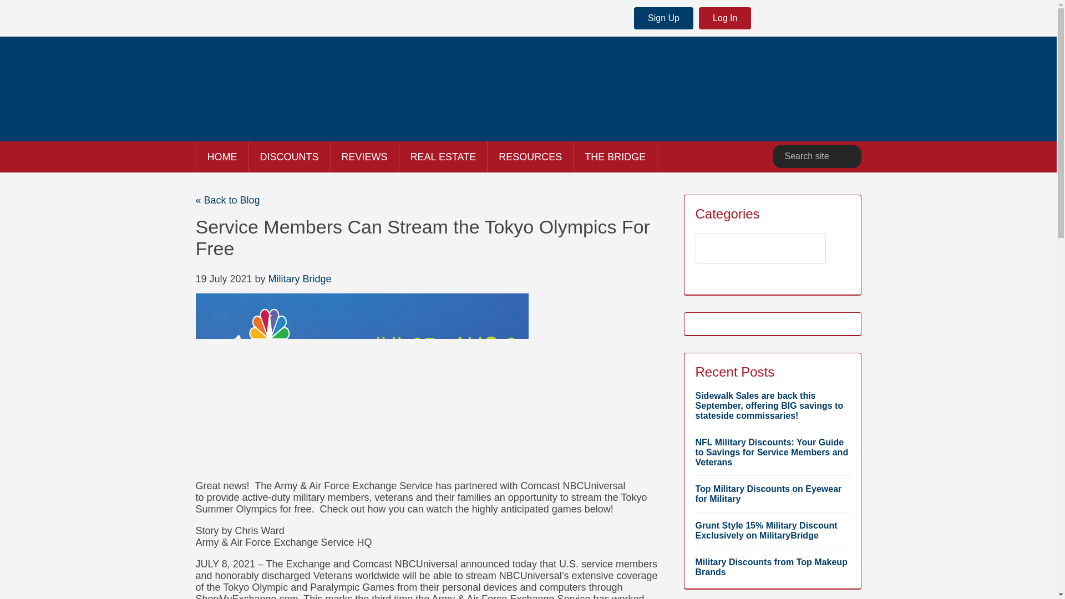 This screenshot has width=1065, height=599. What do you see at coordinates (222, 156) in the screenshot?
I see `HOME` at bounding box center [222, 156].